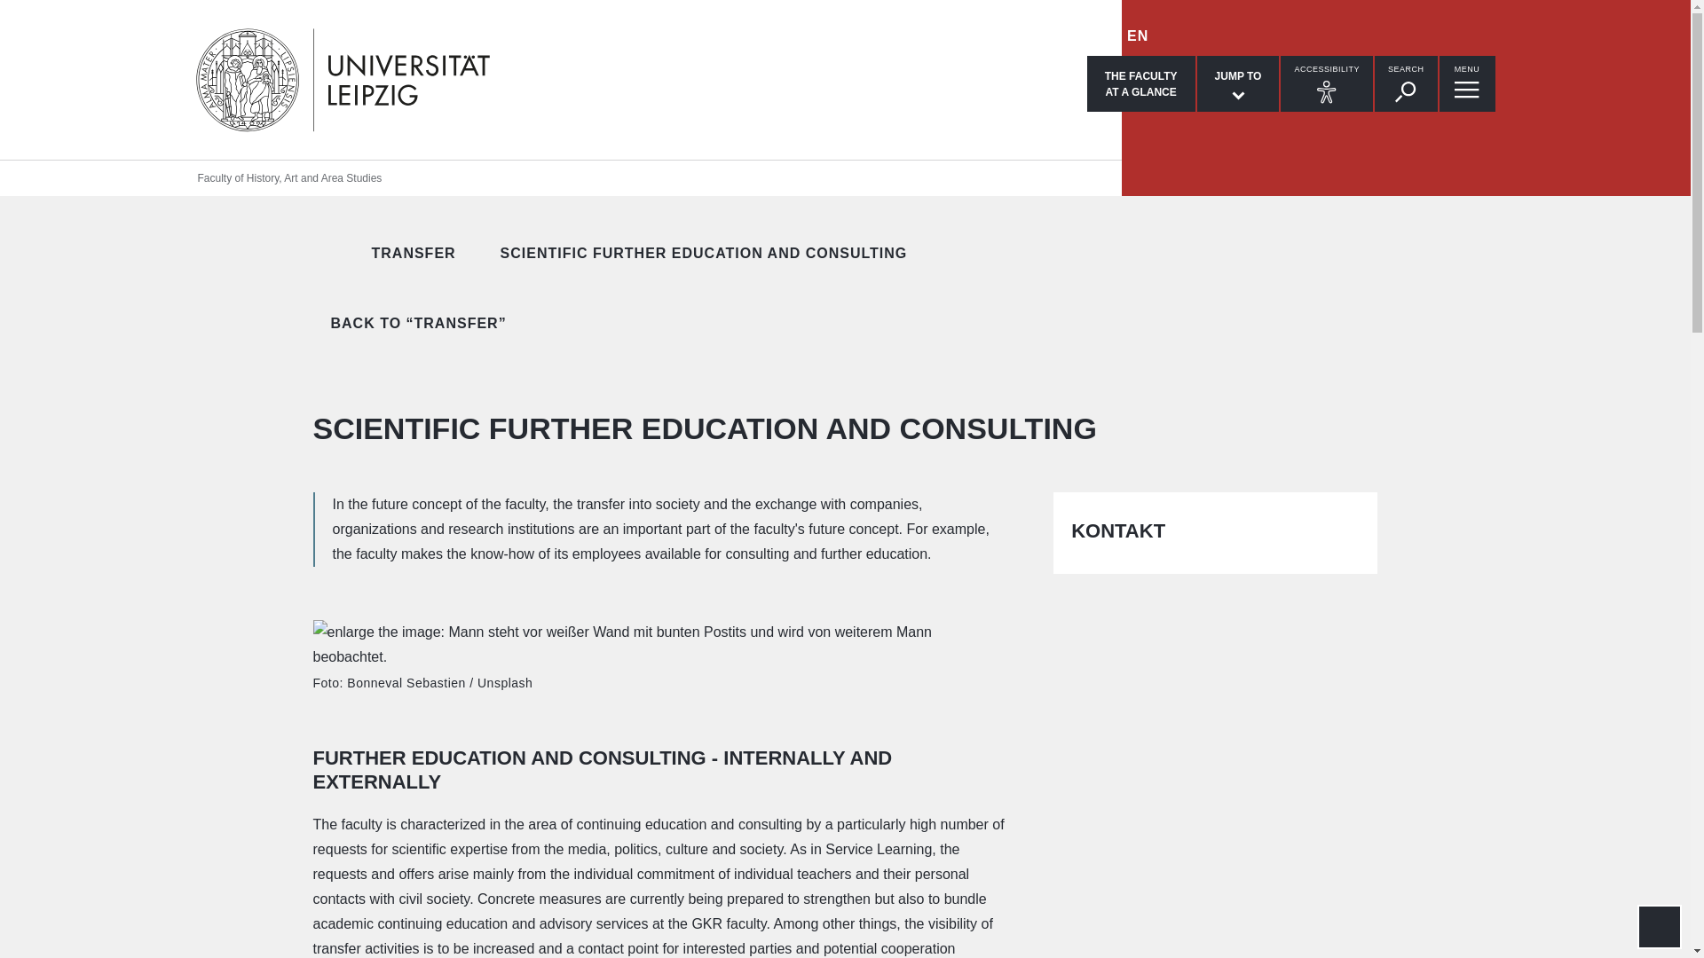 The width and height of the screenshot is (1704, 958). I want to click on ACCESSIBILITY, so click(1327, 83).